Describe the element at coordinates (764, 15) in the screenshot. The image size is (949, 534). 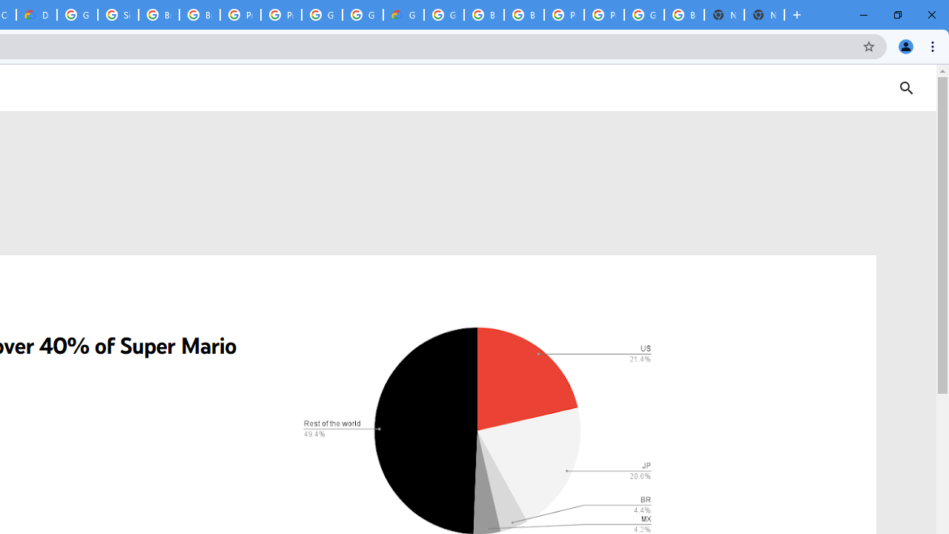
I see `New Tab` at that location.